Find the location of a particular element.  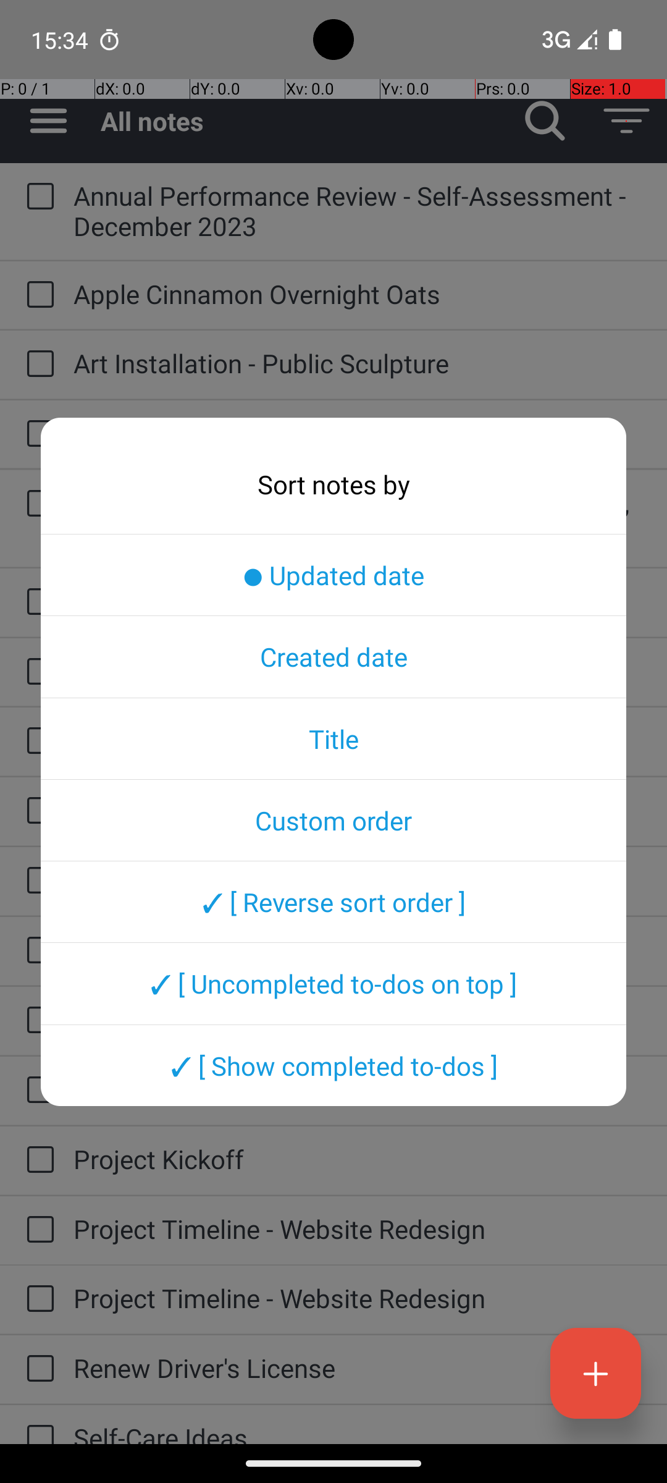

to-do: Festivals and Events Calendar - Europe is located at coordinates (37, 741).